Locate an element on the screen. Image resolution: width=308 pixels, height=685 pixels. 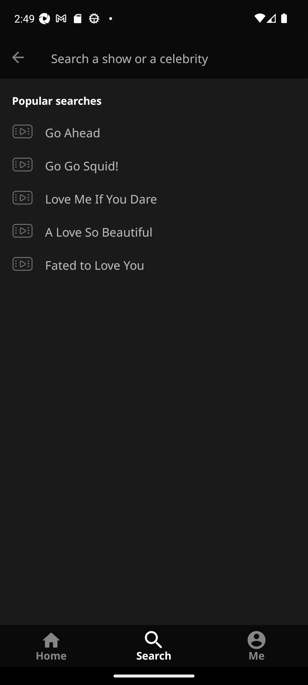
A Love So Beautiful is located at coordinates (154, 231).